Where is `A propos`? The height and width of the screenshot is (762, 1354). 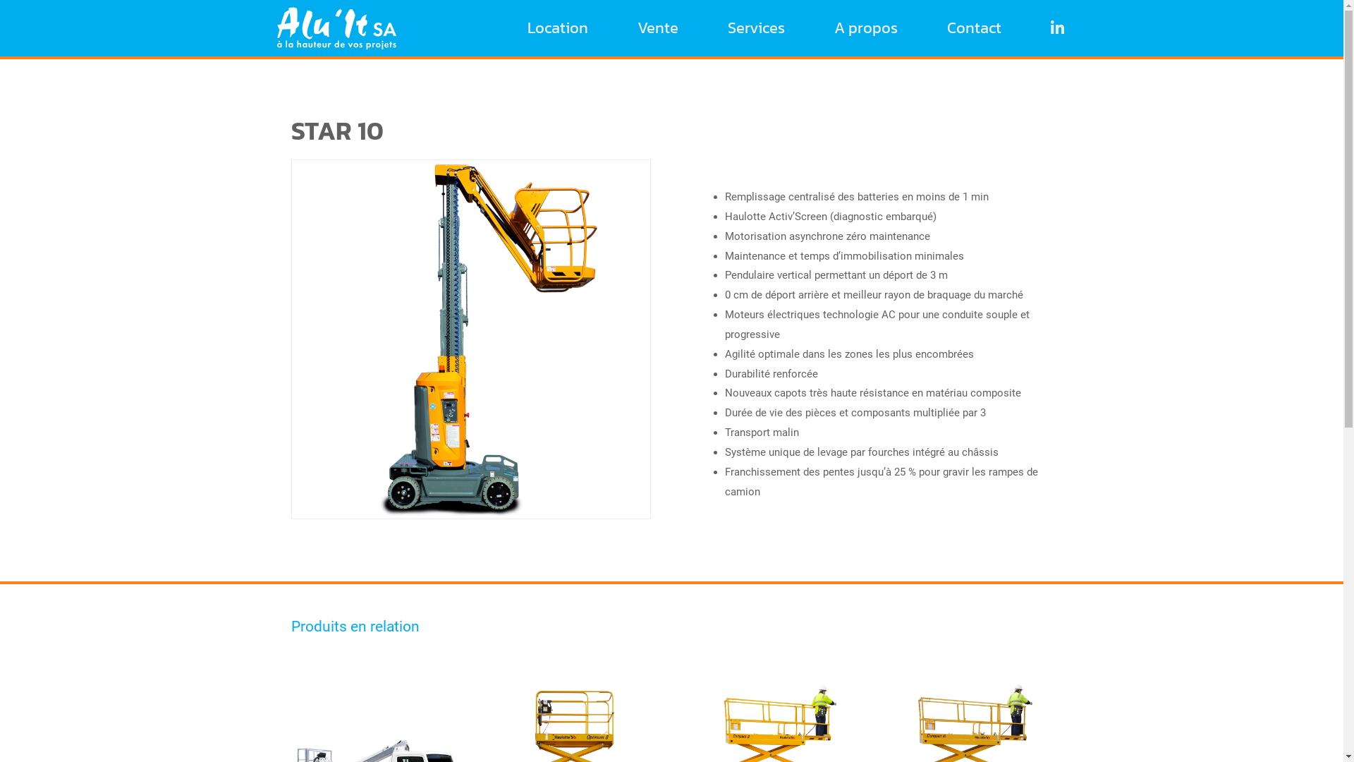 A propos is located at coordinates (866, 28).